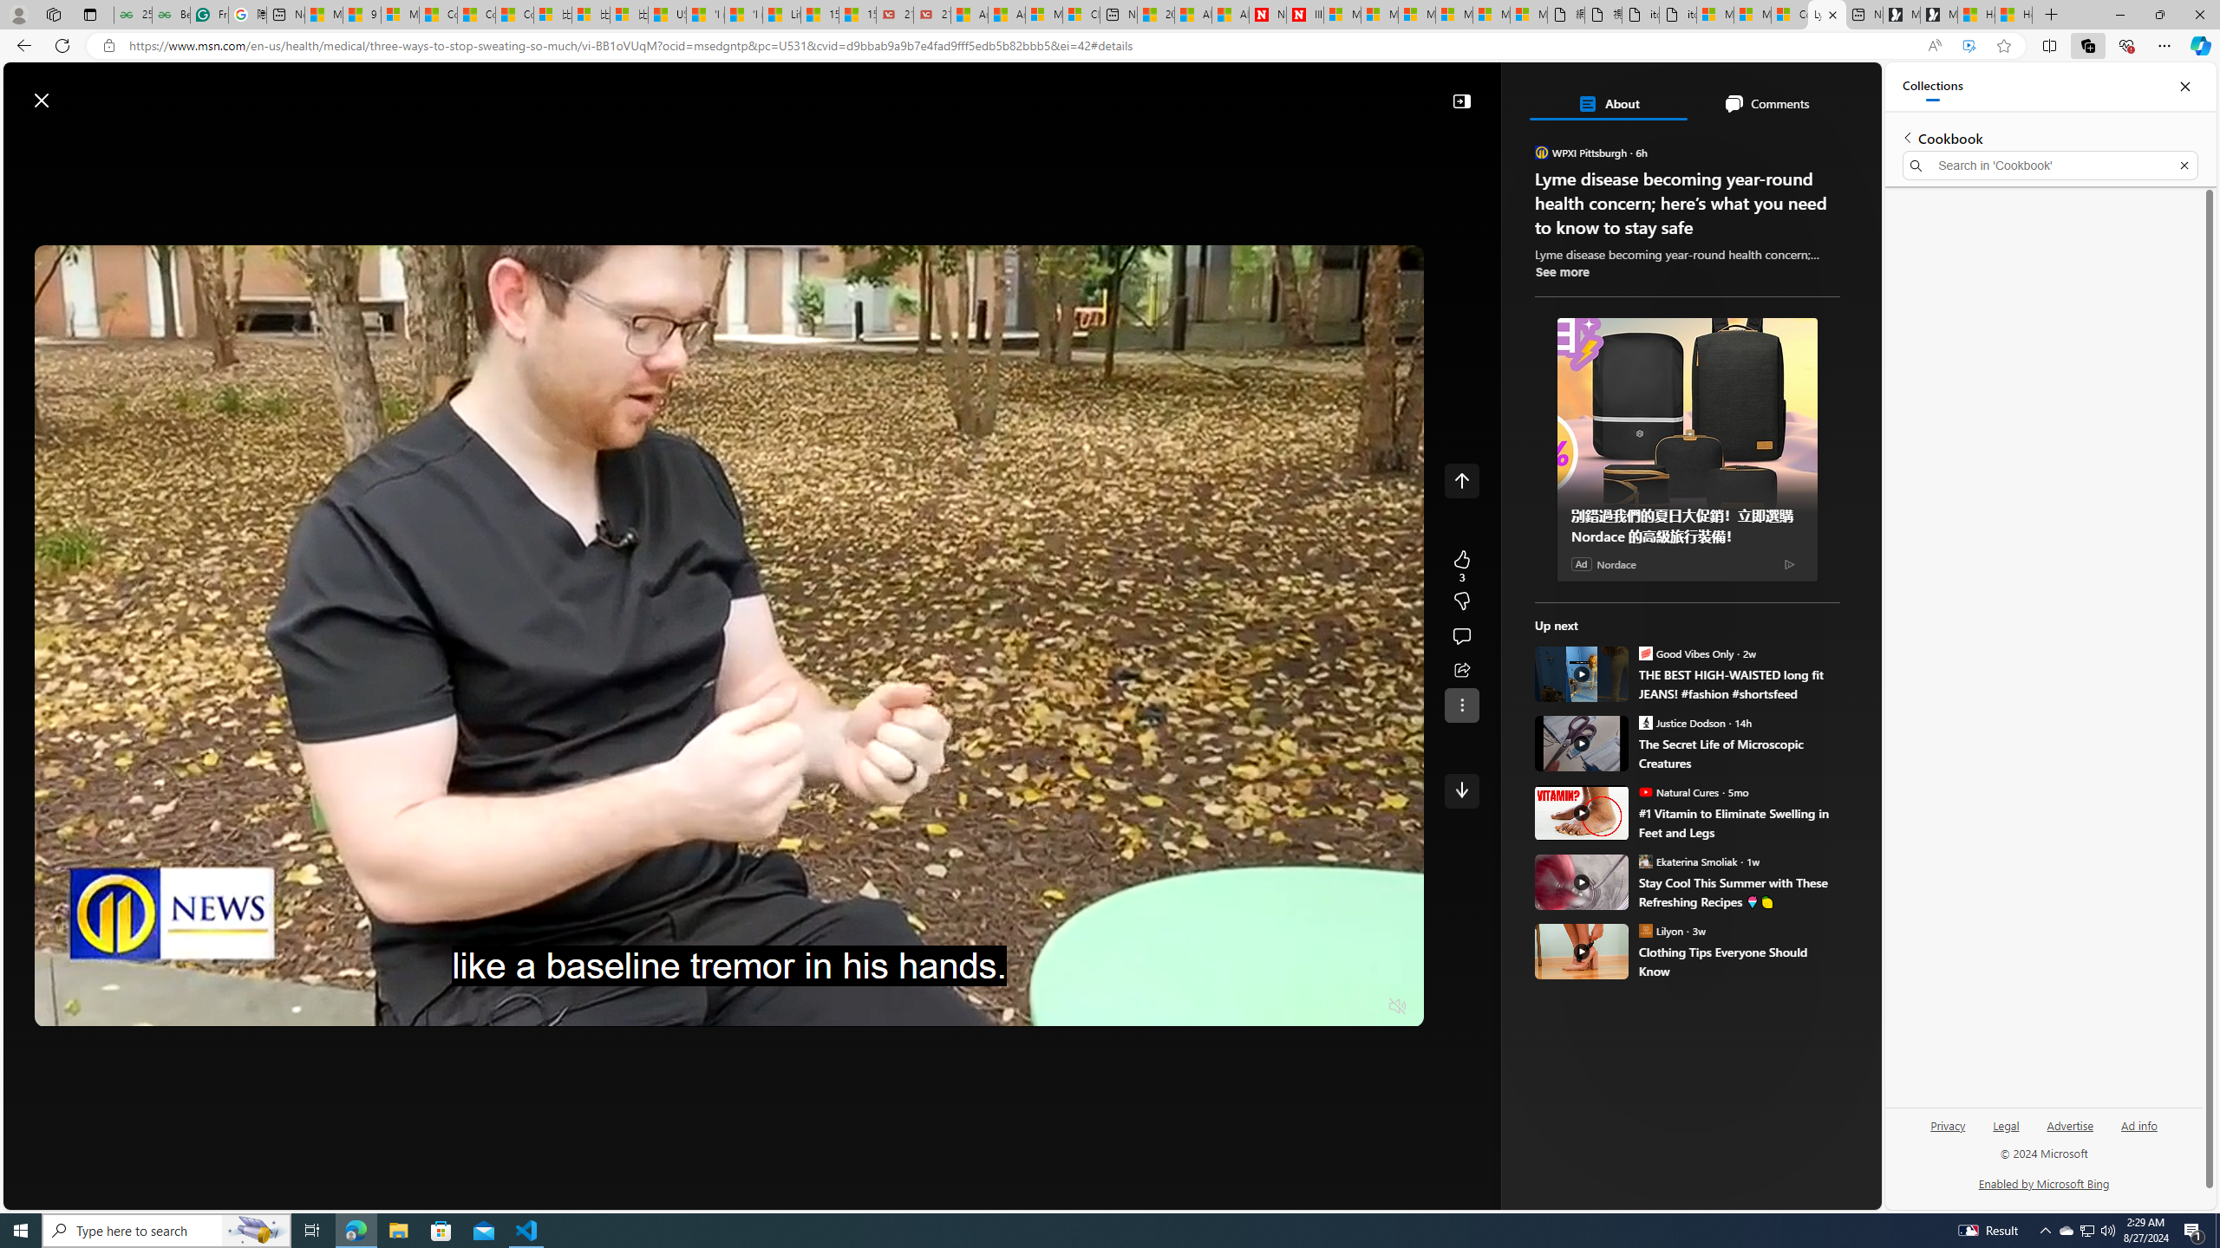 This screenshot has width=2220, height=1248. What do you see at coordinates (2014, 15) in the screenshot?
I see `How to Use a TV as a Computer Monitor` at bounding box center [2014, 15].